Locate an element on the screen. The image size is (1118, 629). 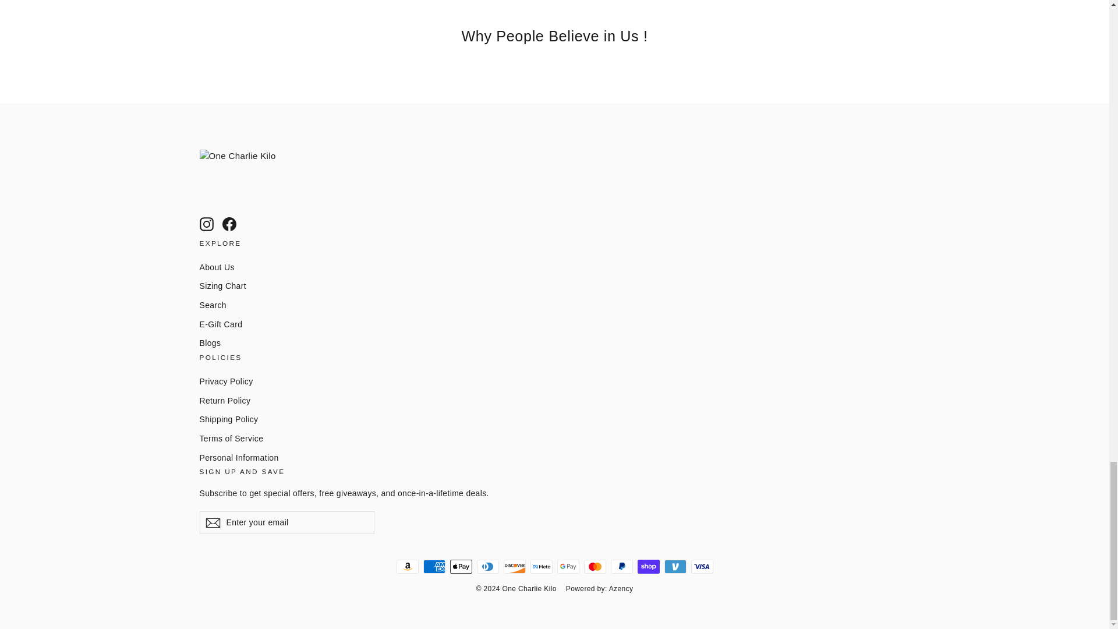
One Charlie Kilo on Facebook is located at coordinates (229, 224).